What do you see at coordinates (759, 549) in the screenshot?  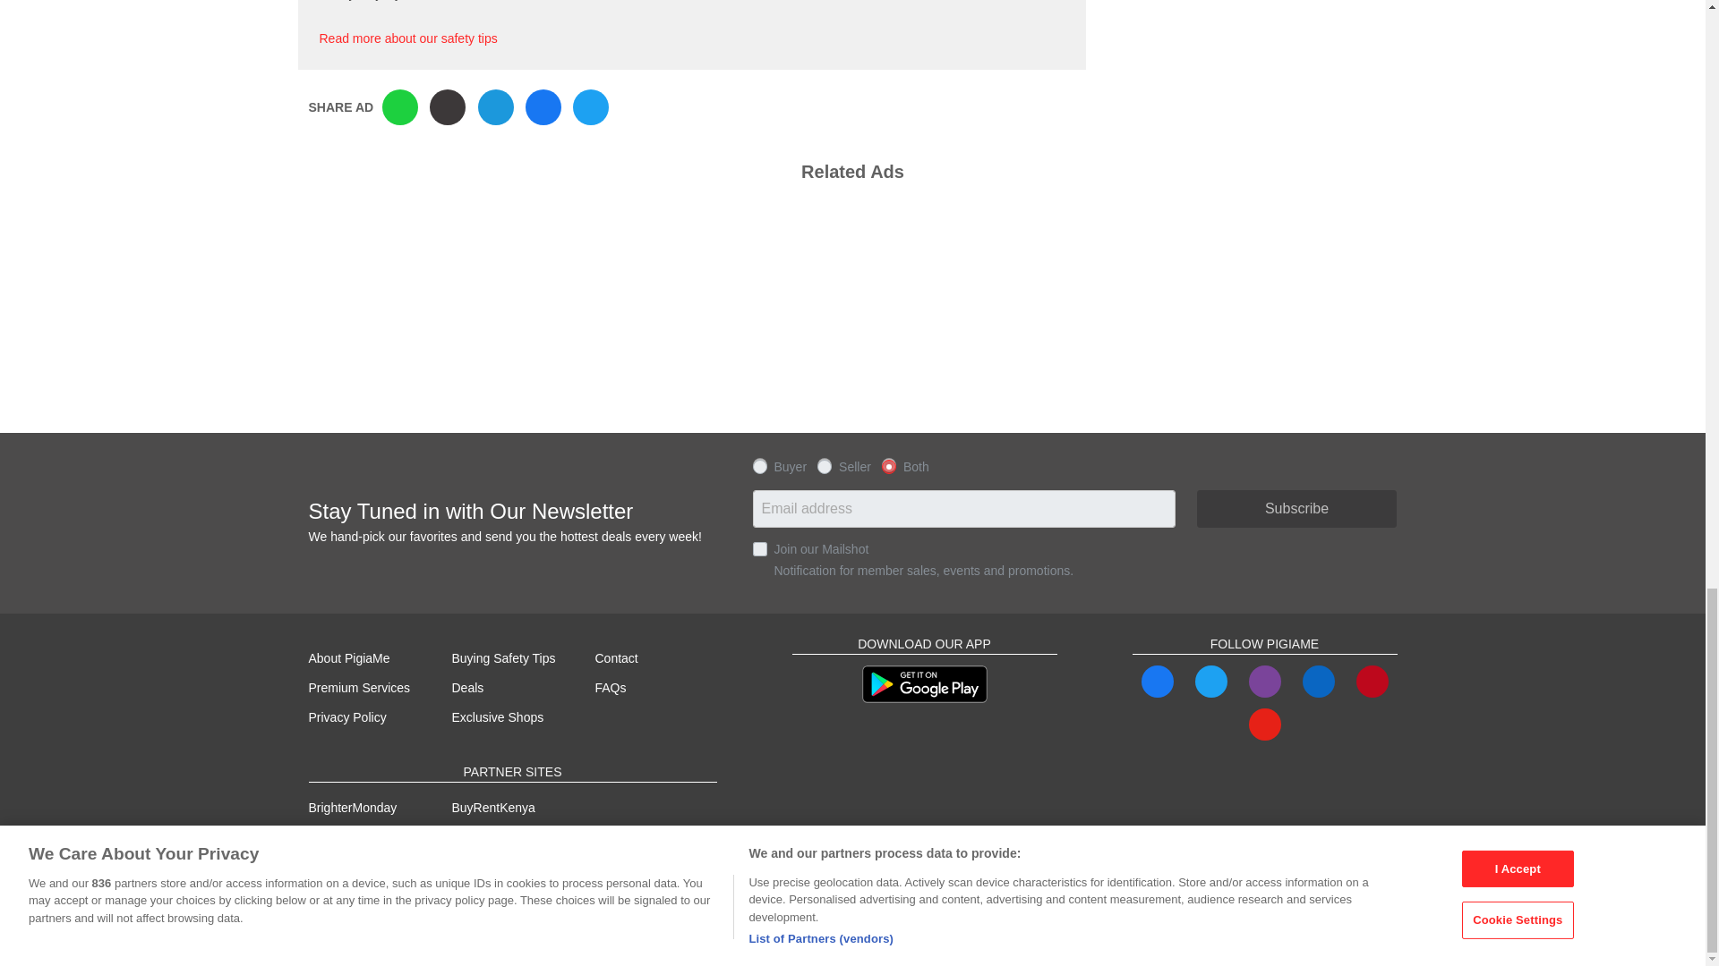 I see `1` at bounding box center [759, 549].